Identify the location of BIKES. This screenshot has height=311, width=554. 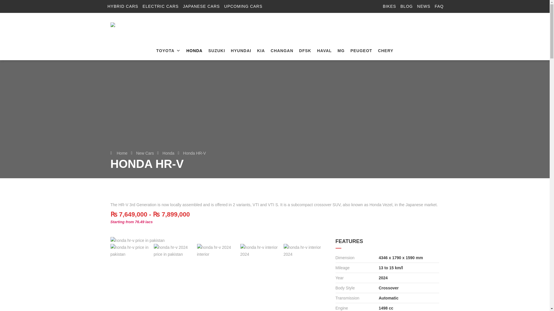
(389, 6).